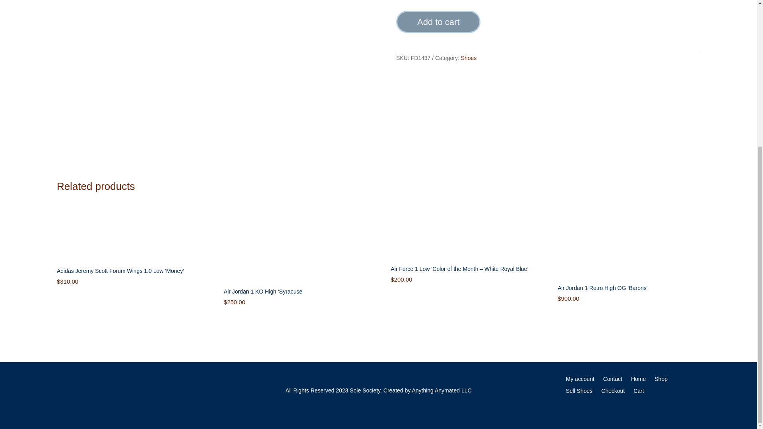 This screenshot has height=429, width=763. I want to click on Add to cart, so click(438, 22).